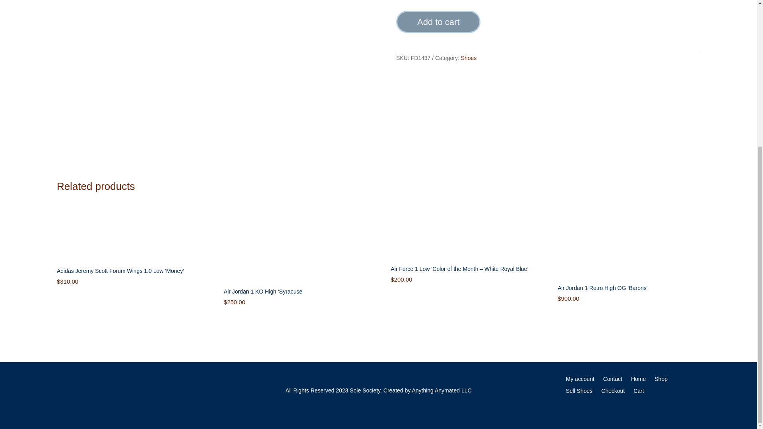 This screenshot has height=429, width=763. I want to click on Add to cart, so click(438, 22).